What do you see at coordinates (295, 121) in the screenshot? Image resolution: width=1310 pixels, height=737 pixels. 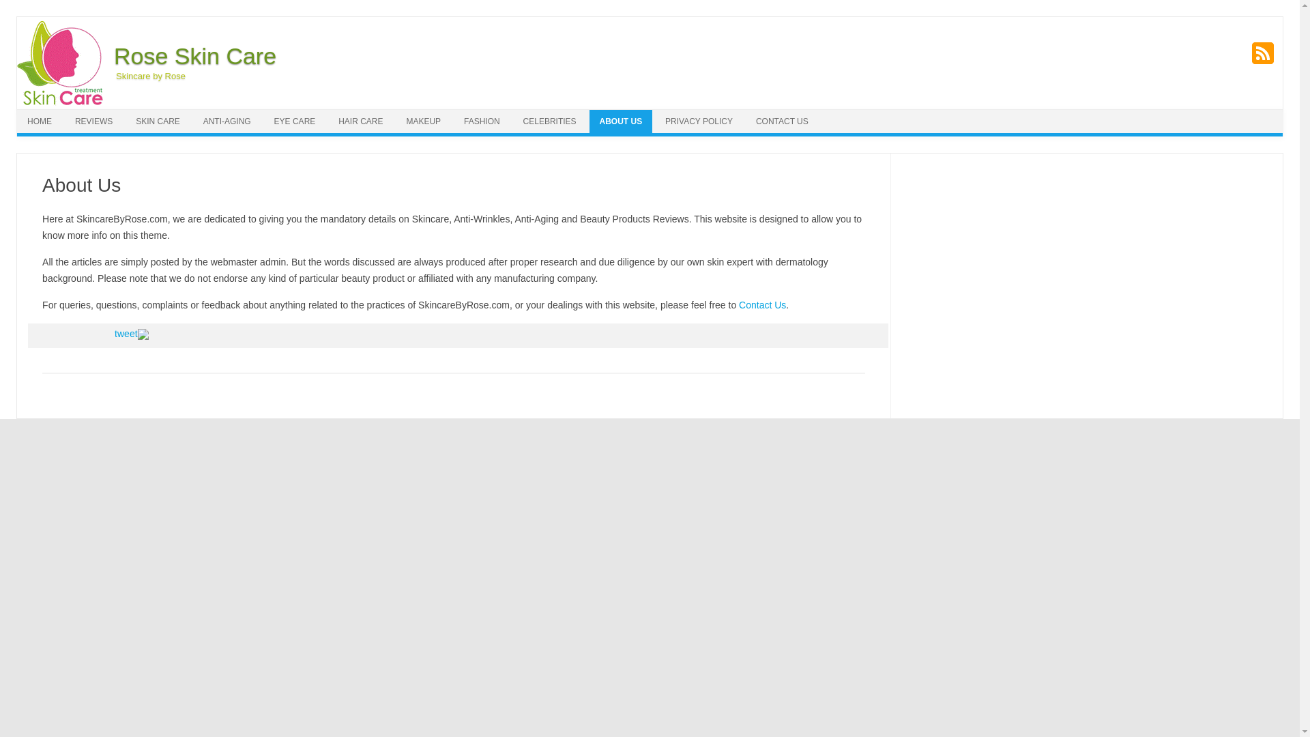 I see `EYE CARE` at bounding box center [295, 121].